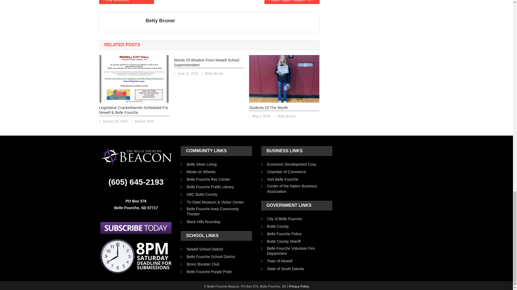 The width and height of the screenshot is (517, 290). I want to click on City Business, so click(127, 2).